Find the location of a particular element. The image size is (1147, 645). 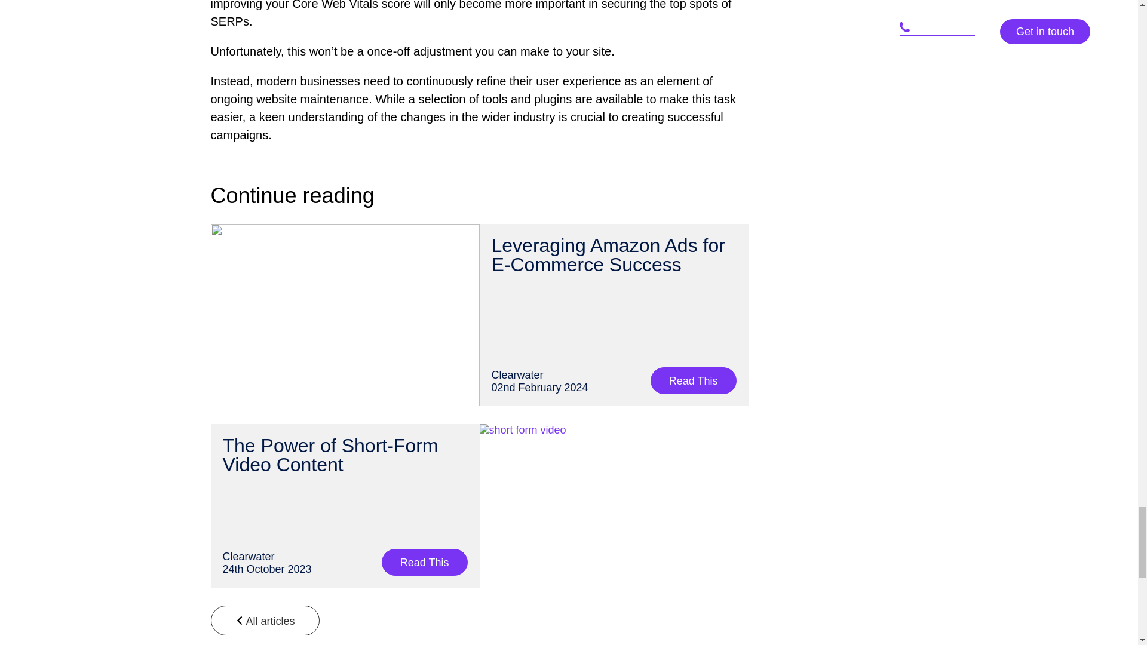

Read This is located at coordinates (425, 563).